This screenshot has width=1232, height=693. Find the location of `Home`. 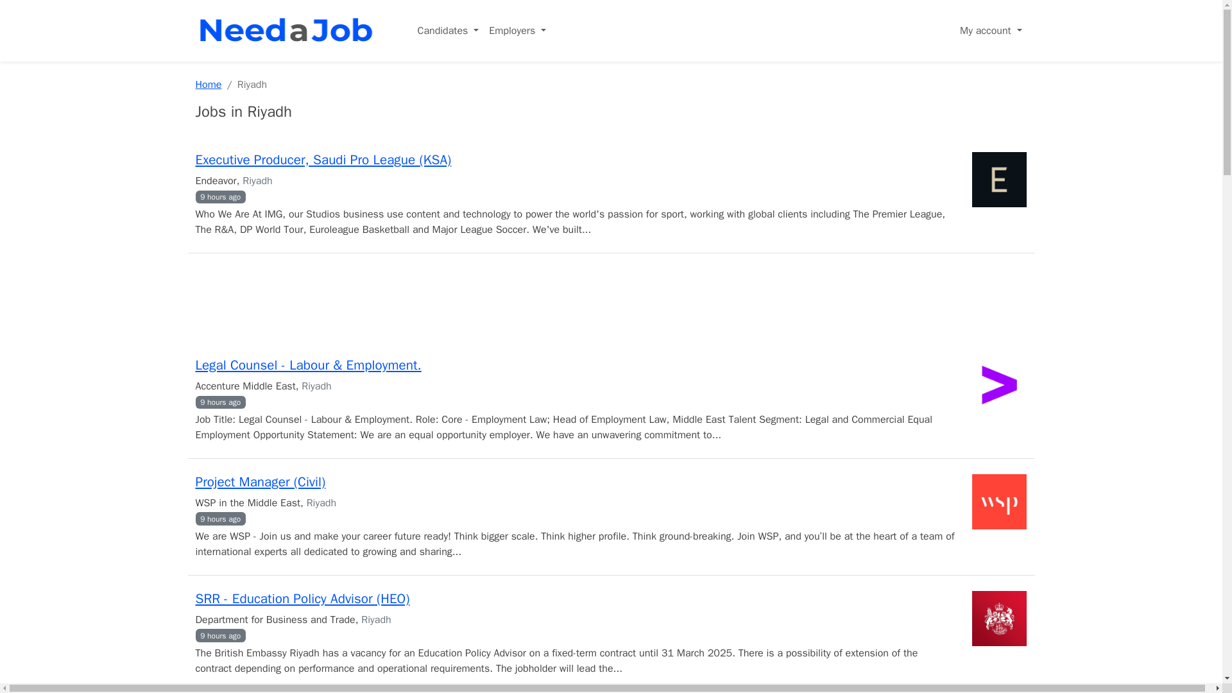

Home is located at coordinates (208, 85).